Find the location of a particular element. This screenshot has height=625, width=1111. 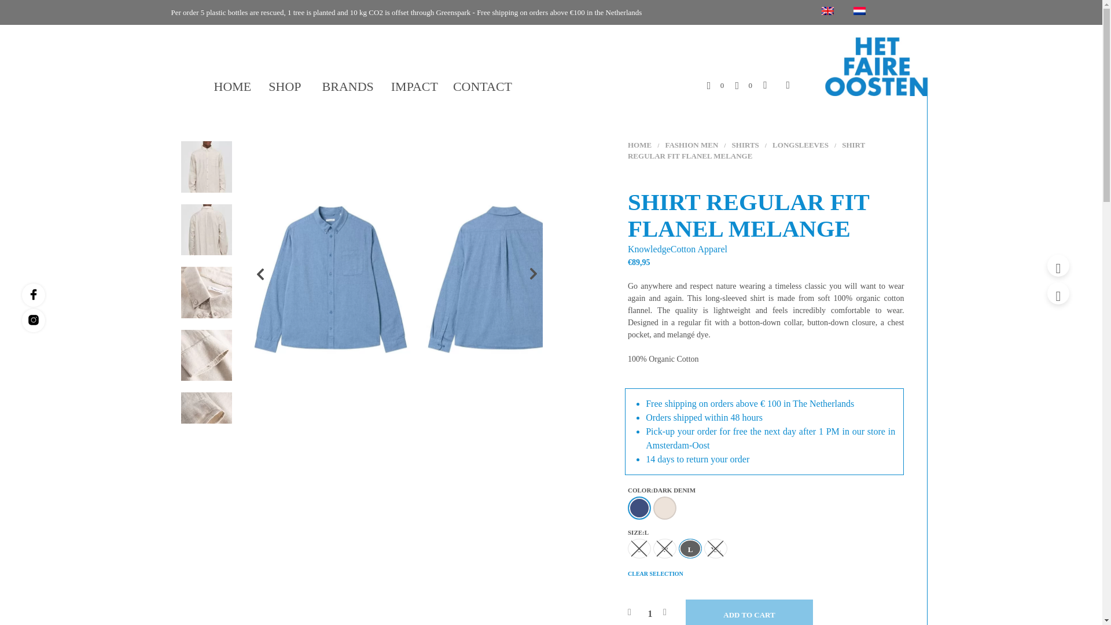

1 is located at coordinates (650, 612).